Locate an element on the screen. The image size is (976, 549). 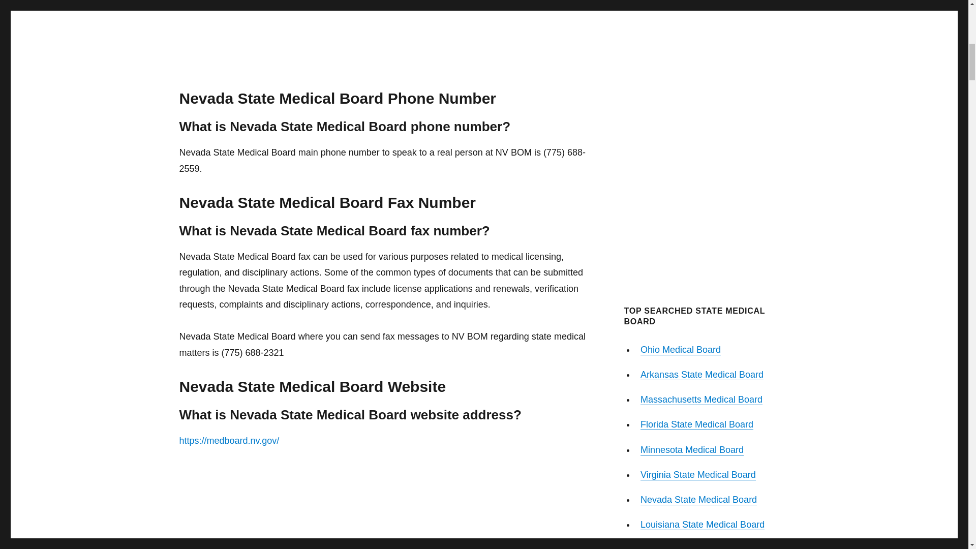
Arkansas State Medical Board is located at coordinates (701, 374).